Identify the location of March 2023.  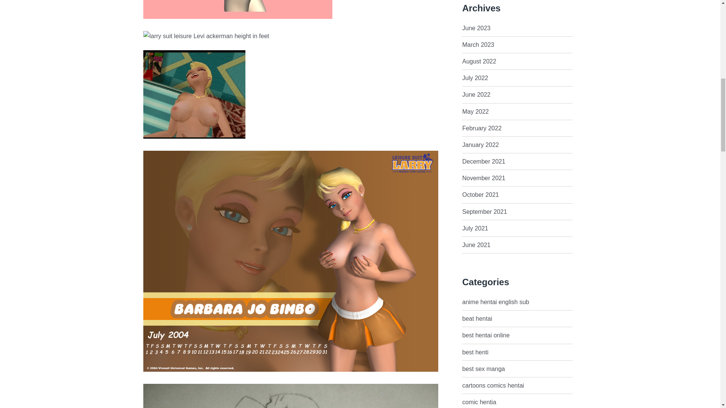
(478, 45).